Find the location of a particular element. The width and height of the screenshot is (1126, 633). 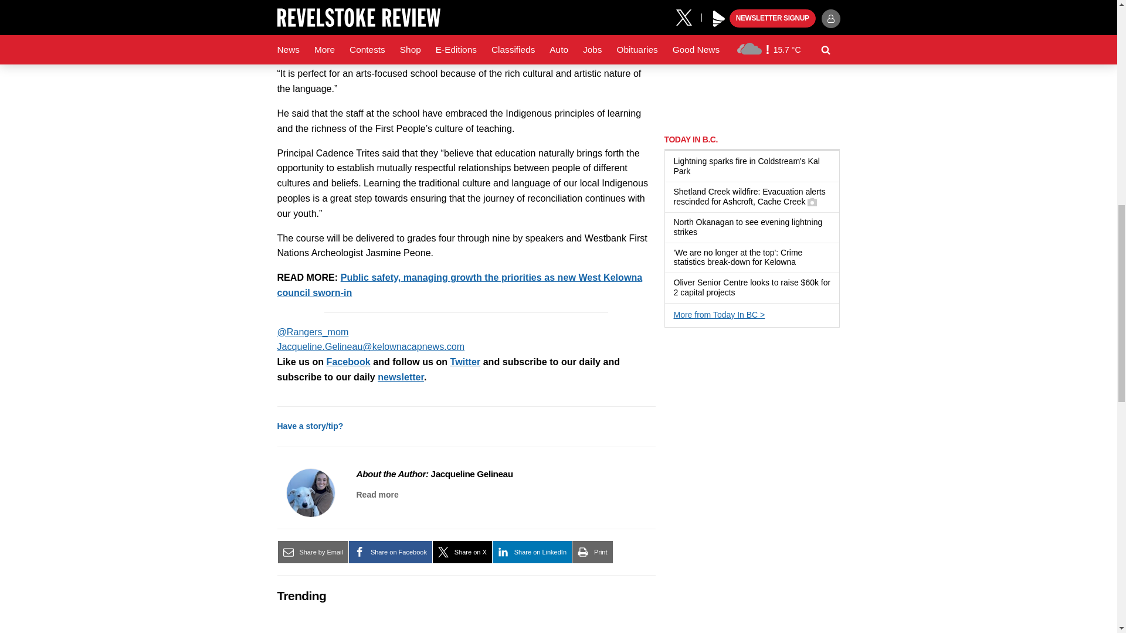

Has a gallery is located at coordinates (812, 202).